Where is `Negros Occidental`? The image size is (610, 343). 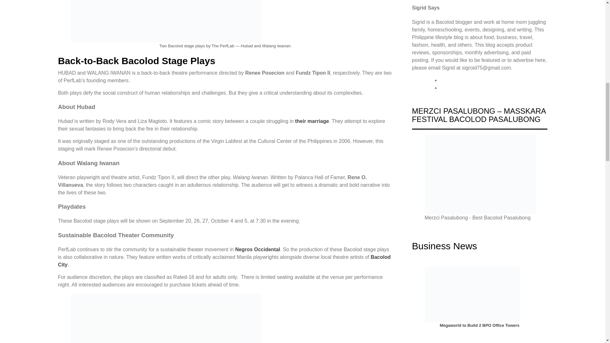
Negros Occidental is located at coordinates (257, 249).